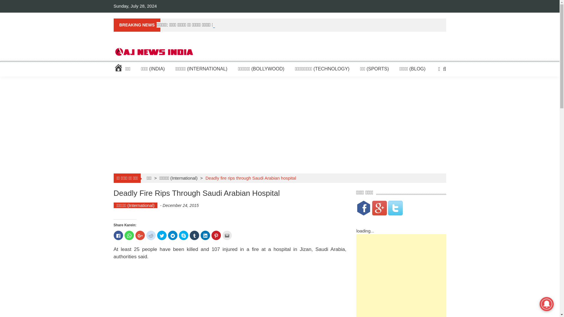 This screenshot has height=317, width=564. I want to click on Click to share on LinkedIn, so click(205, 235).